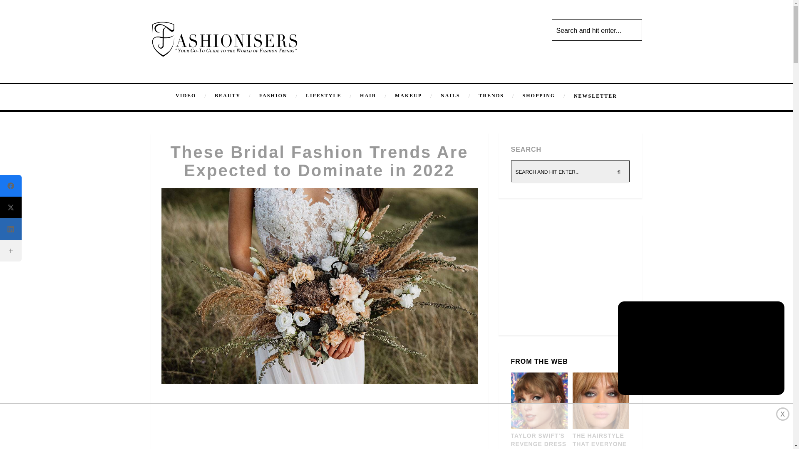 The image size is (799, 449). I want to click on 3rd party ad content, so click(320, 442).